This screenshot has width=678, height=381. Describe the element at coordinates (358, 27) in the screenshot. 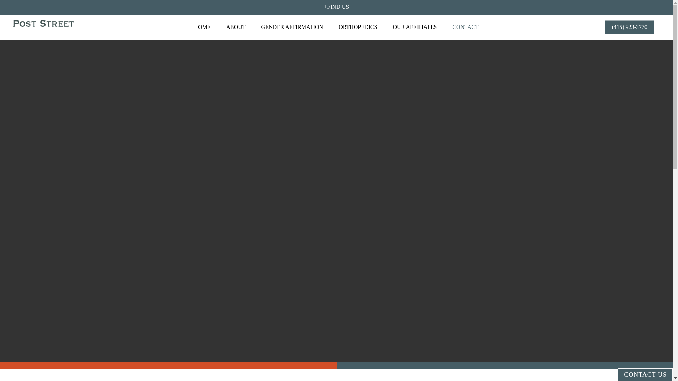

I see `ORTHOPEDICS` at that location.